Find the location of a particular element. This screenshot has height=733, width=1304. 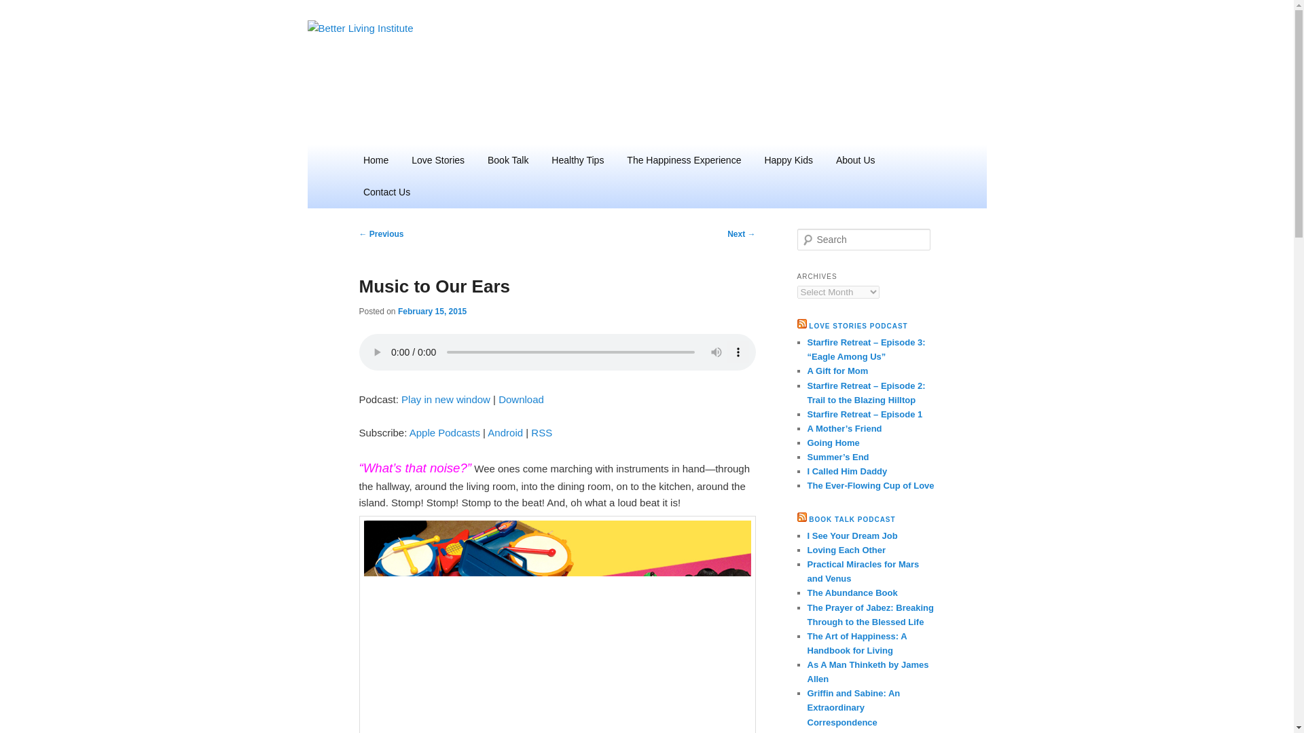

Subscribe on Android is located at coordinates (505, 432).